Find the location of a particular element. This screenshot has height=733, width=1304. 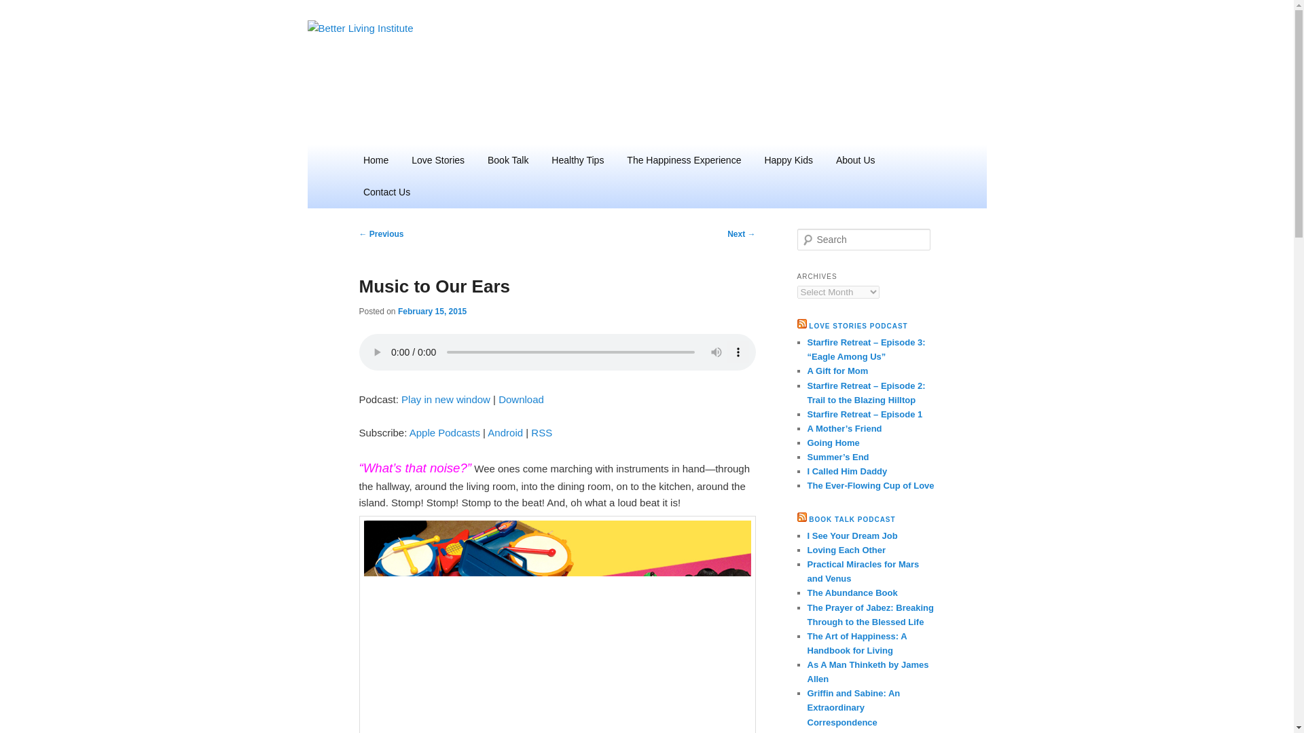

Subscribe on Android is located at coordinates (505, 432).